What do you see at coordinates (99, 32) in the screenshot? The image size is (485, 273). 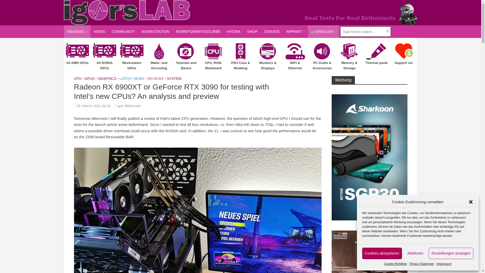 I see `NEWS` at bounding box center [99, 32].